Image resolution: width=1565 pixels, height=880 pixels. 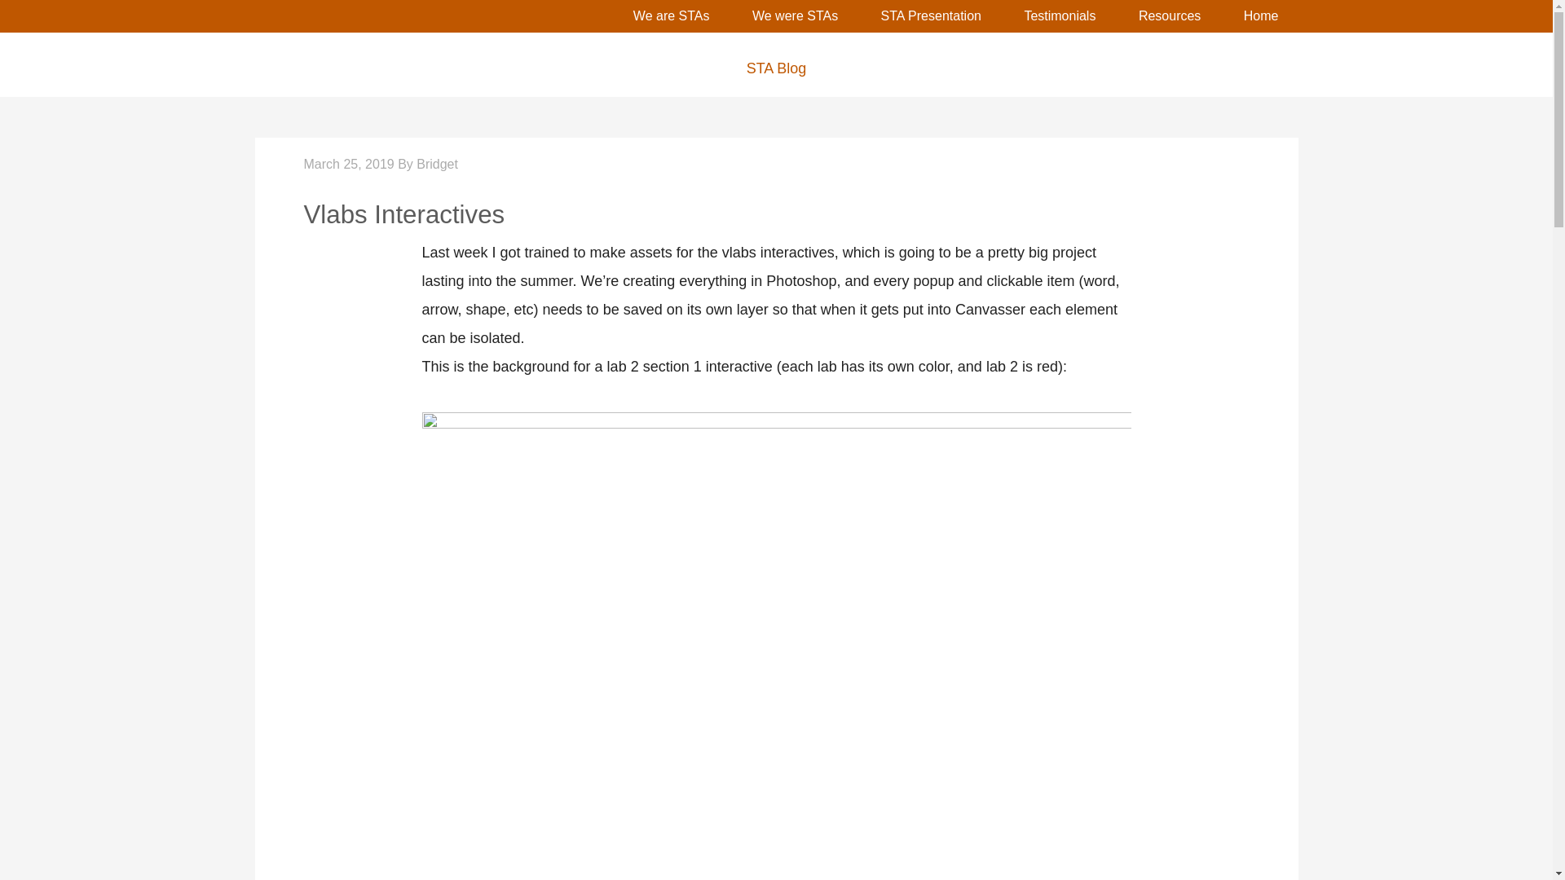 What do you see at coordinates (437, 164) in the screenshot?
I see `Bridget` at bounding box center [437, 164].